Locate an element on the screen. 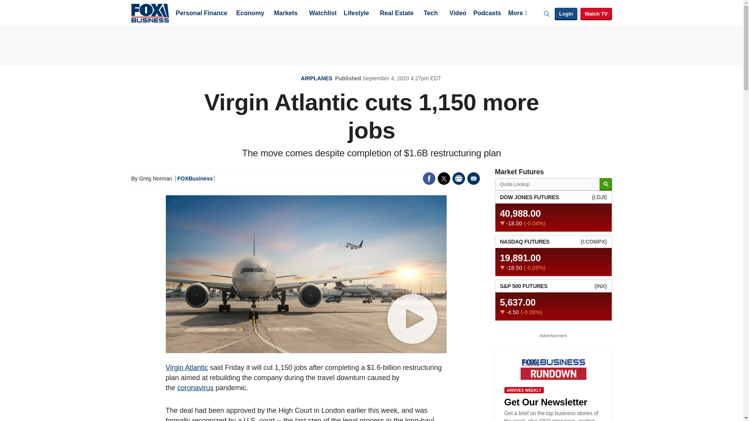 This screenshot has width=749, height=421. More is located at coordinates (517, 14).